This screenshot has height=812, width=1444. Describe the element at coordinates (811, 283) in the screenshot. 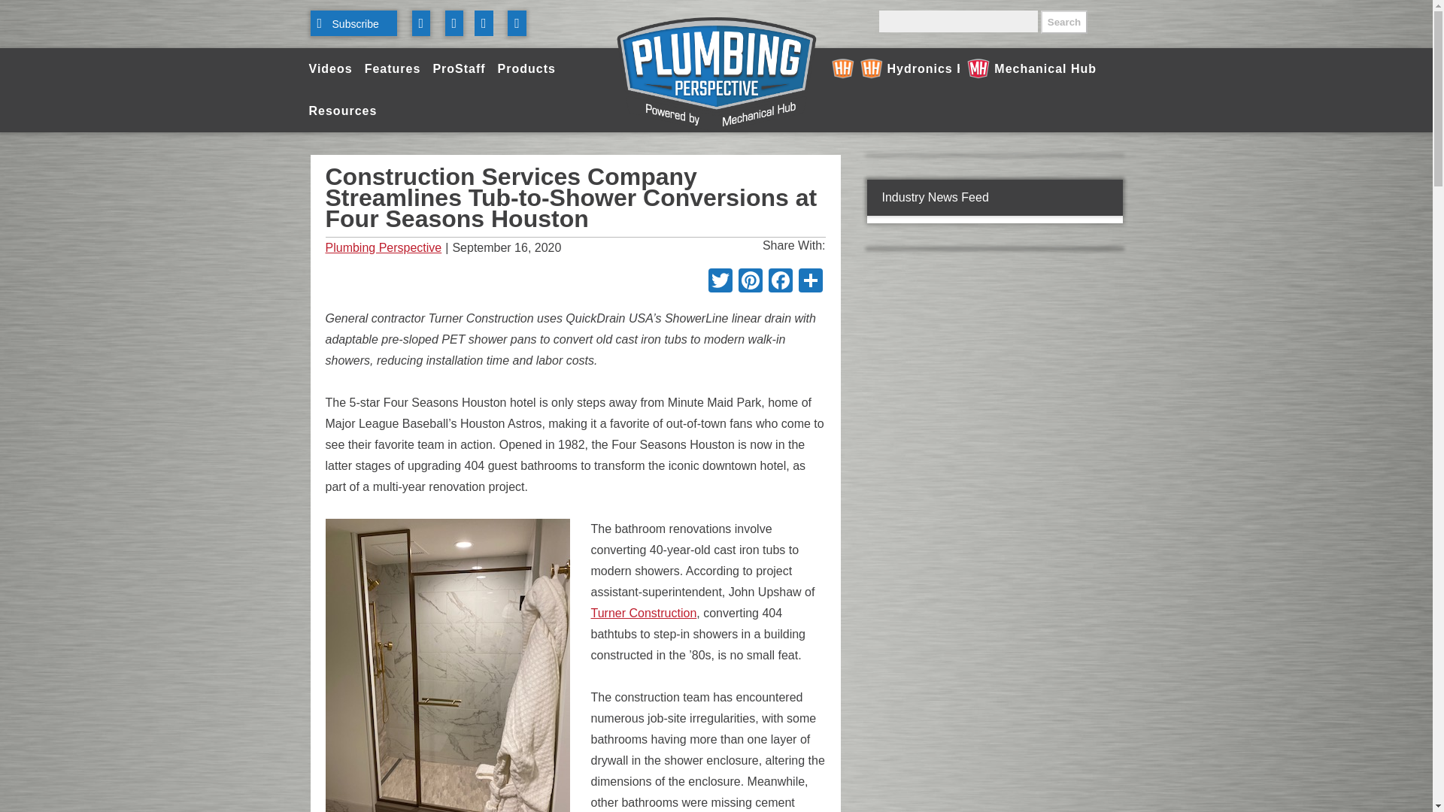

I see `Share` at that location.